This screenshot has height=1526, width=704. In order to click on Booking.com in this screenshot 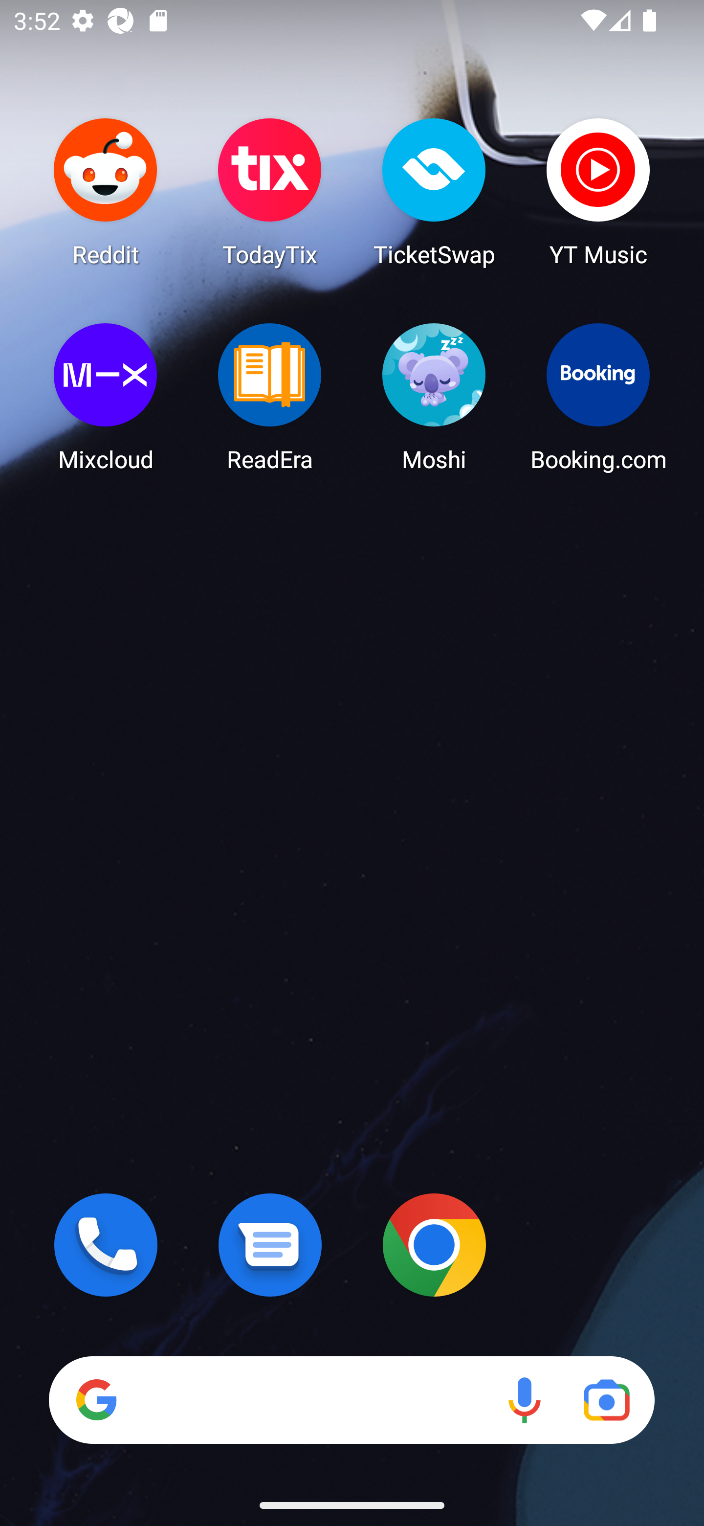, I will do `click(598, 397)`.